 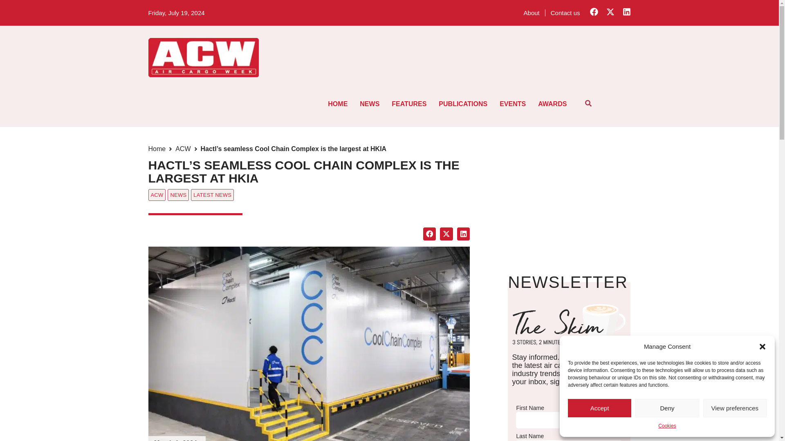 What do you see at coordinates (513, 104) in the screenshot?
I see `EVENTS` at bounding box center [513, 104].